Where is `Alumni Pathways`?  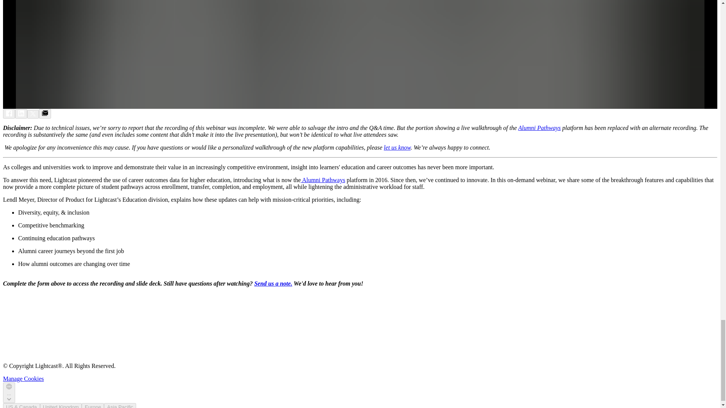 Alumni Pathways is located at coordinates (323, 180).